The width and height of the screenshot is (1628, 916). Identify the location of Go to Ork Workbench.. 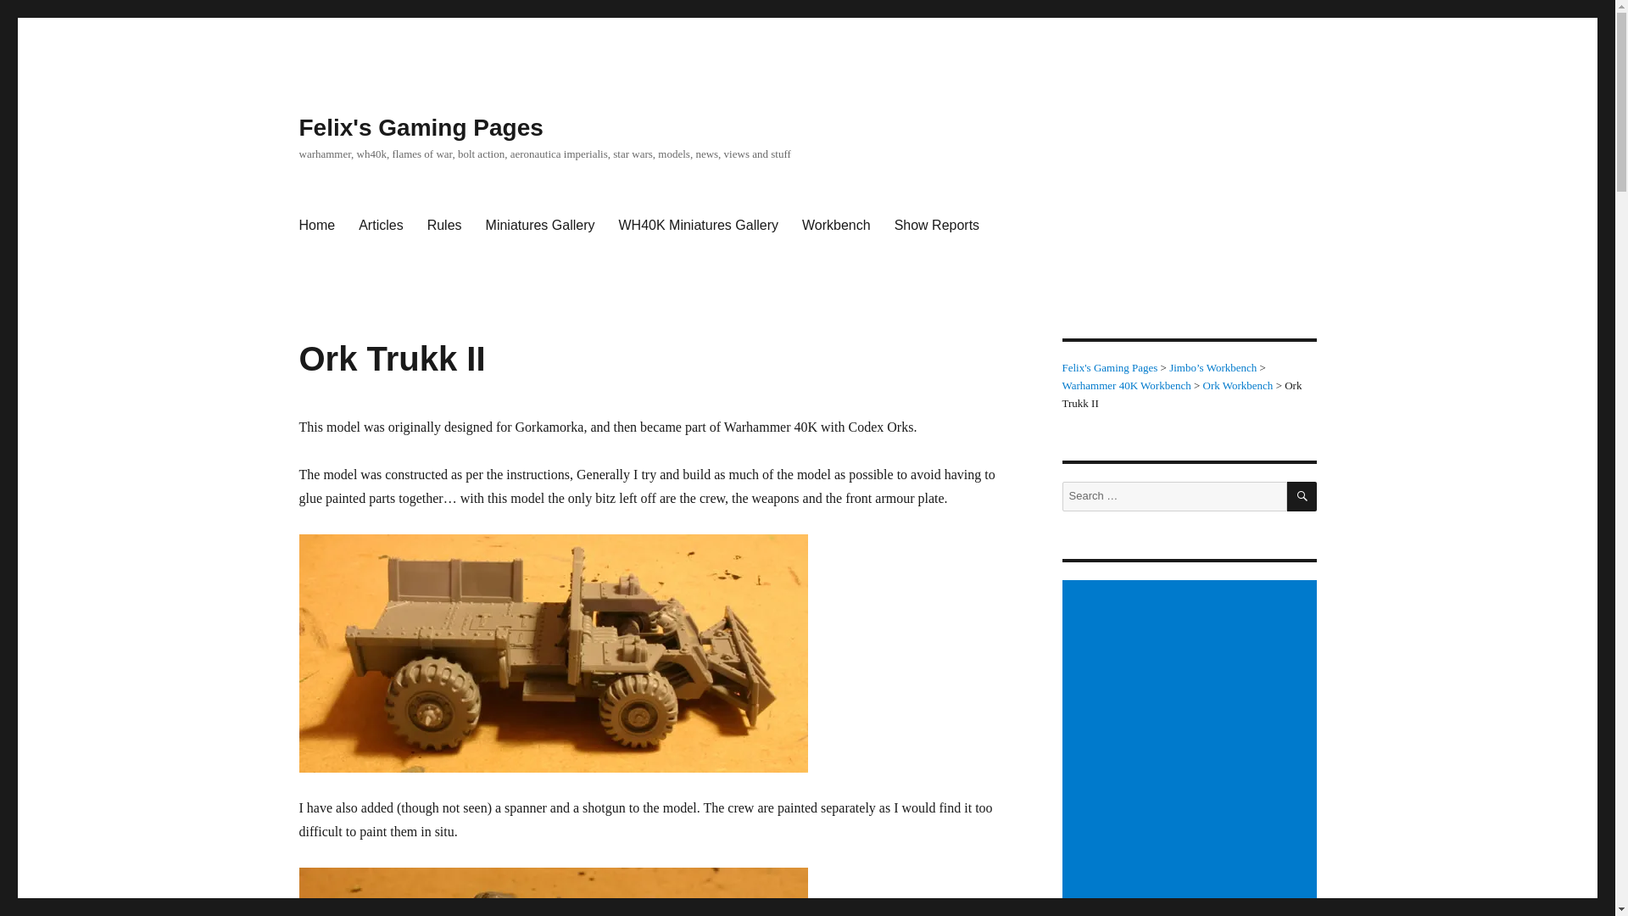
(1238, 385).